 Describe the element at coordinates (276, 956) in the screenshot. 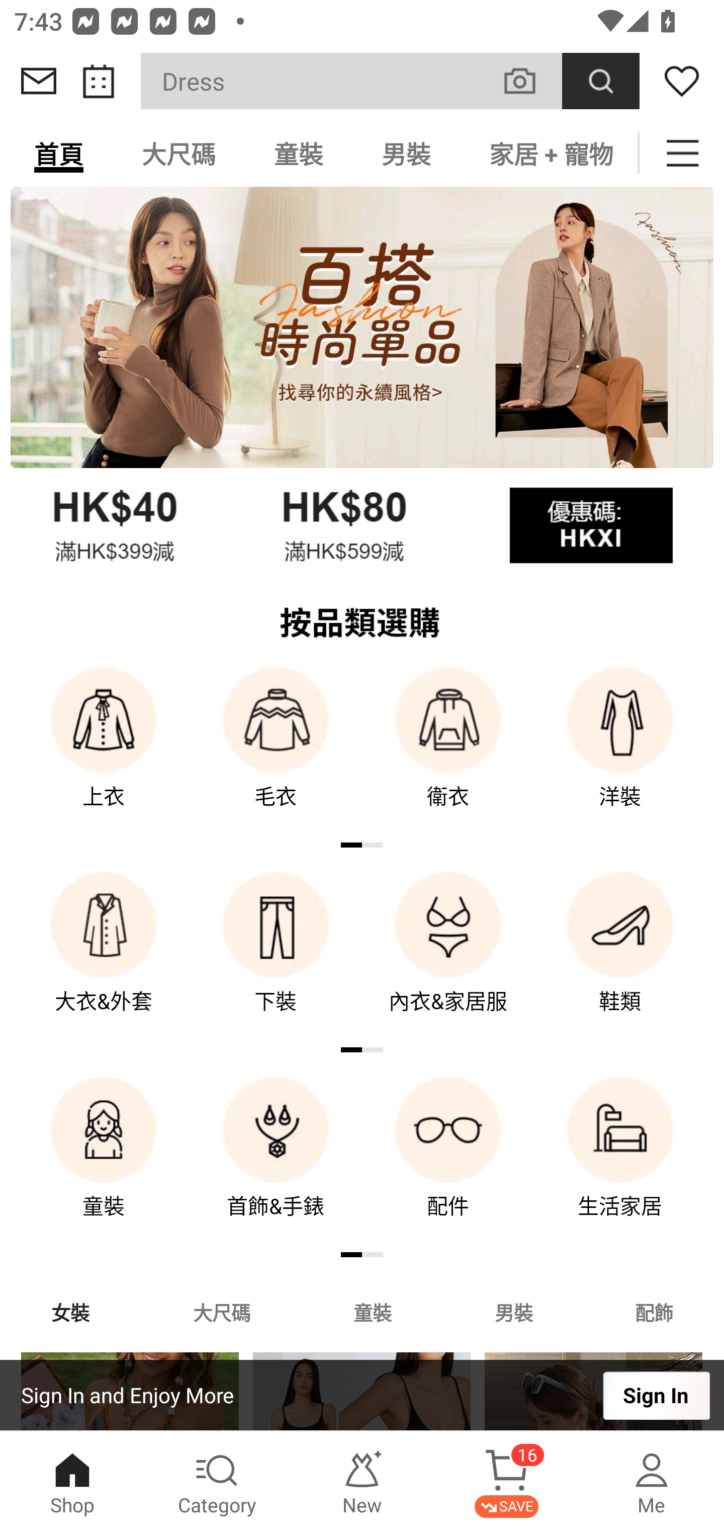

I see `下裝` at that location.